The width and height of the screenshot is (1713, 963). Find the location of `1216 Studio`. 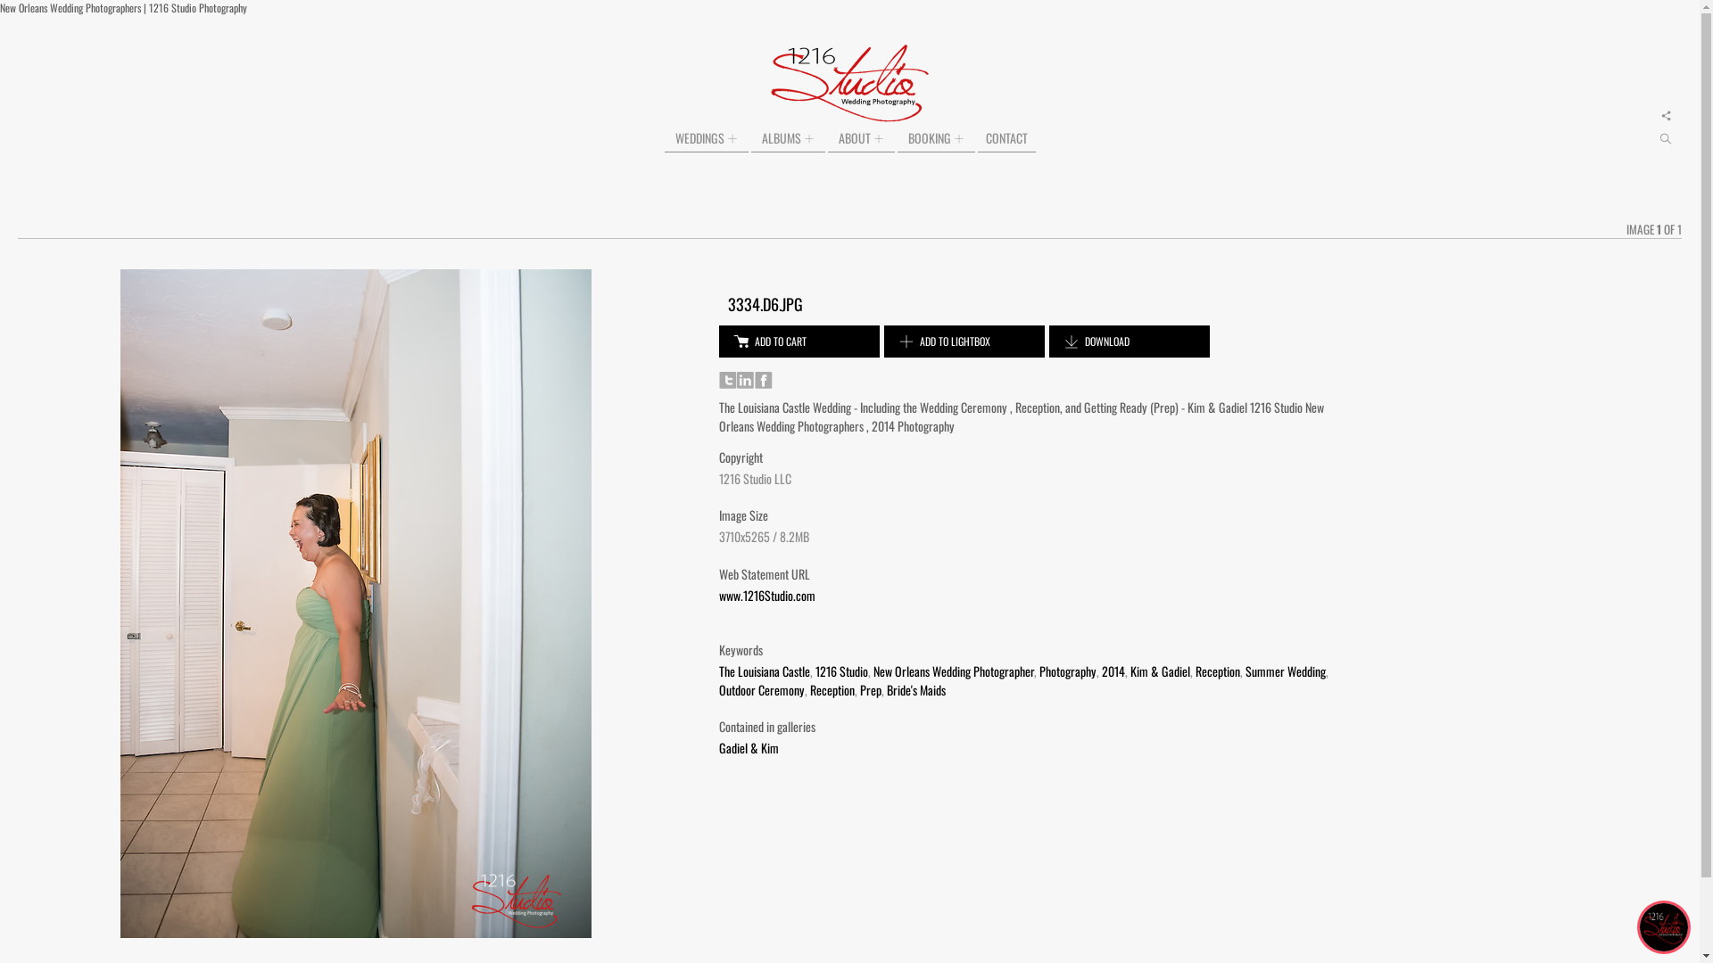

1216 Studio is located at coordinates (841, 671).